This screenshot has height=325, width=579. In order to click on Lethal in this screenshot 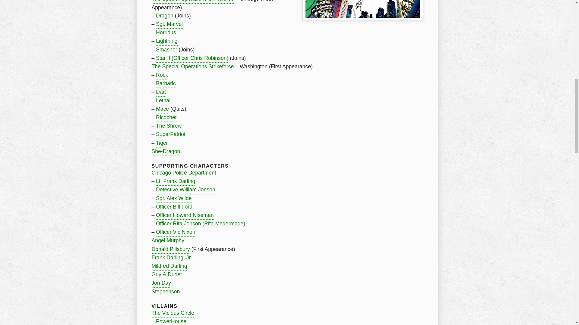, I will do `click(163, 101)`.